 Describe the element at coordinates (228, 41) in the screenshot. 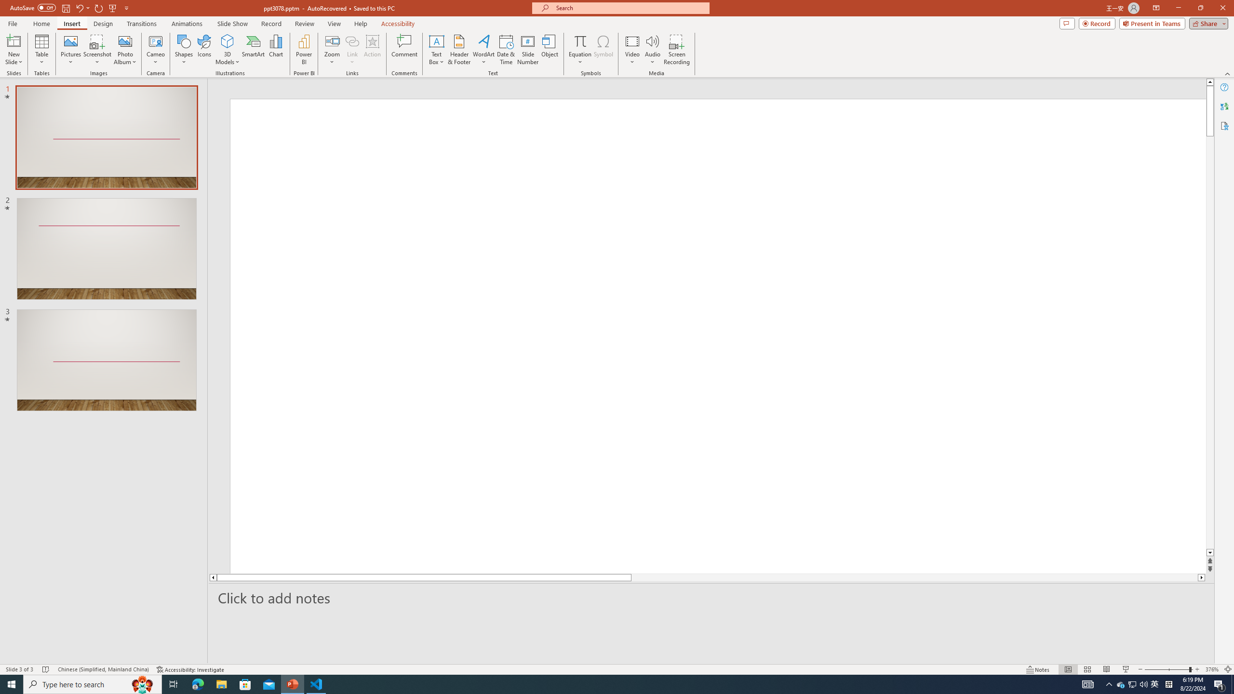

I see `3D Models` at that location.